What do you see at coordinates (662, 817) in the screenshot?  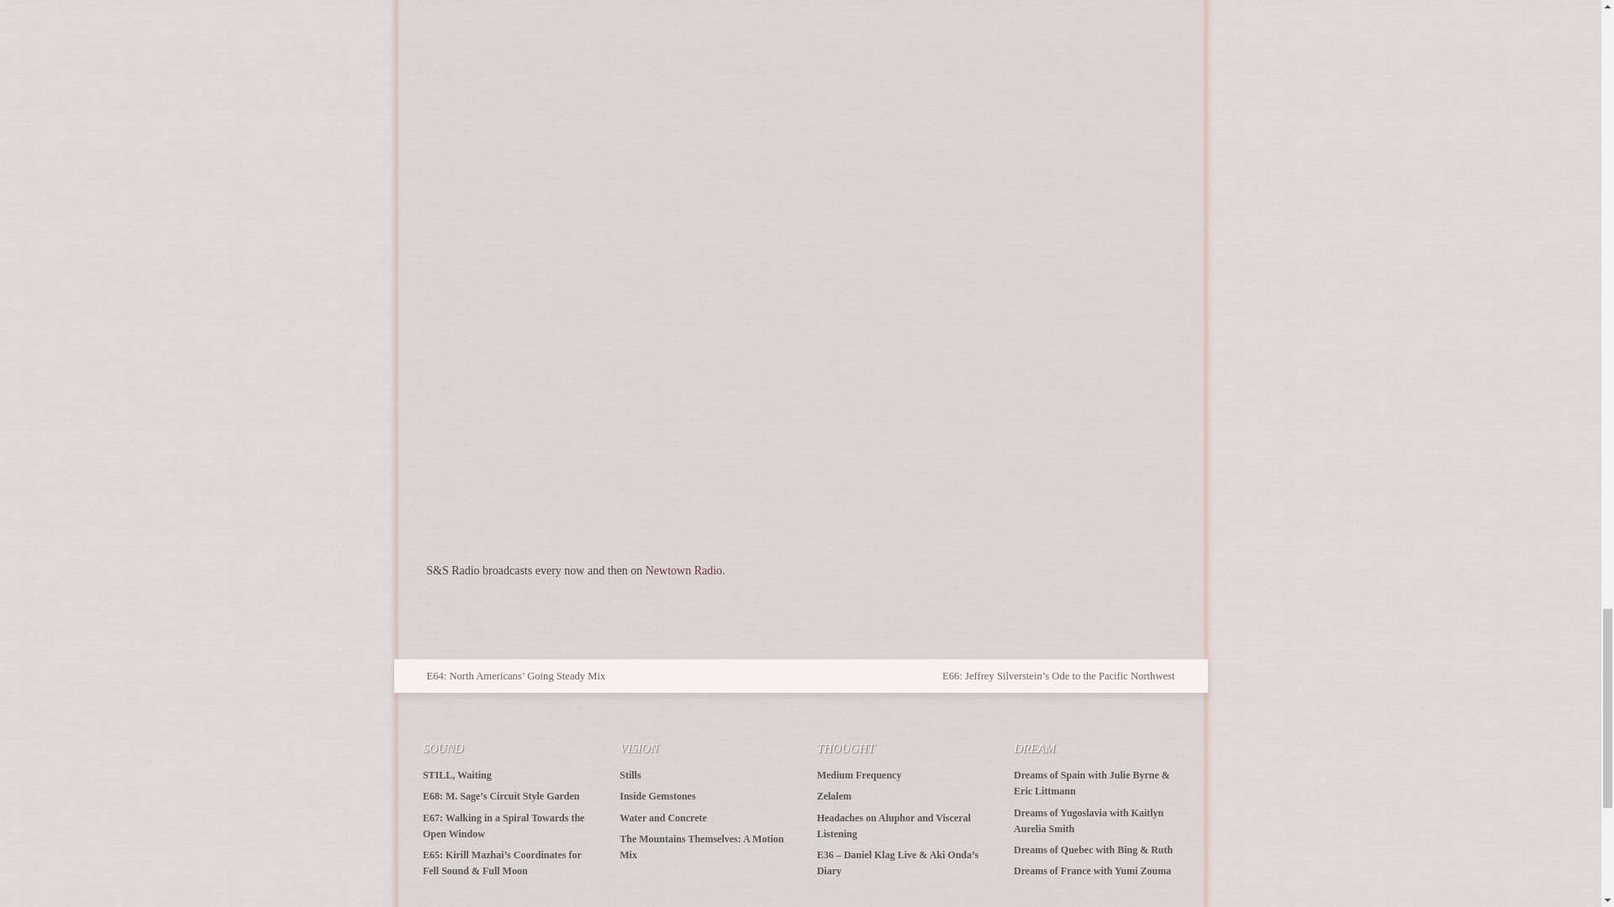 I see `Permanent link to Water and Concrete` at bounding box center [662, 817].